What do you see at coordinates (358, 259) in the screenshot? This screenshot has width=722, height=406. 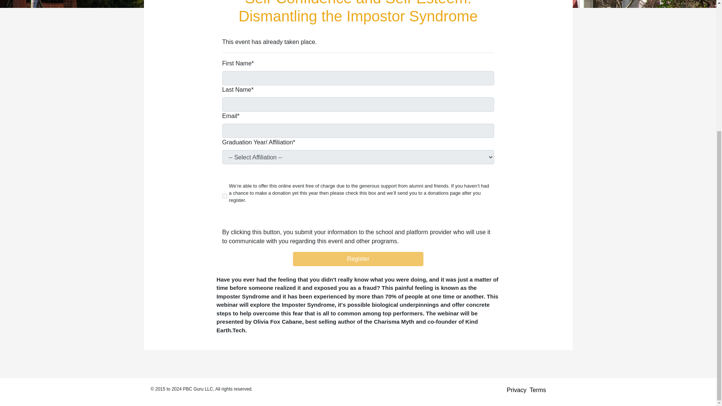 I see `Register` at bounding box center [358, 259].